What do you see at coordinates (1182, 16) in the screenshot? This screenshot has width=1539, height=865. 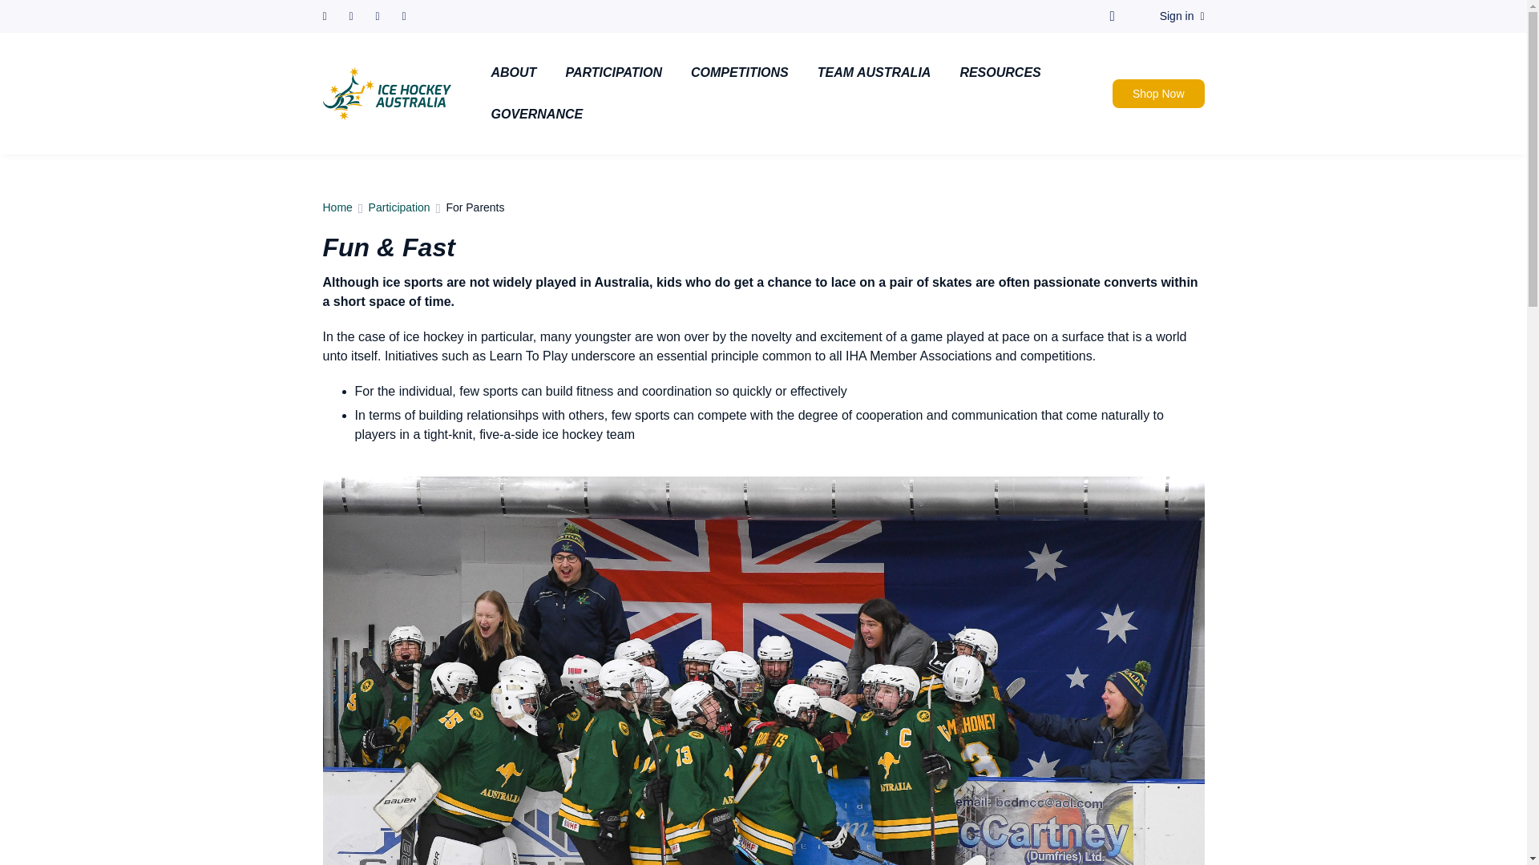 I see `Sign in` at bounding box center [1182, 16].